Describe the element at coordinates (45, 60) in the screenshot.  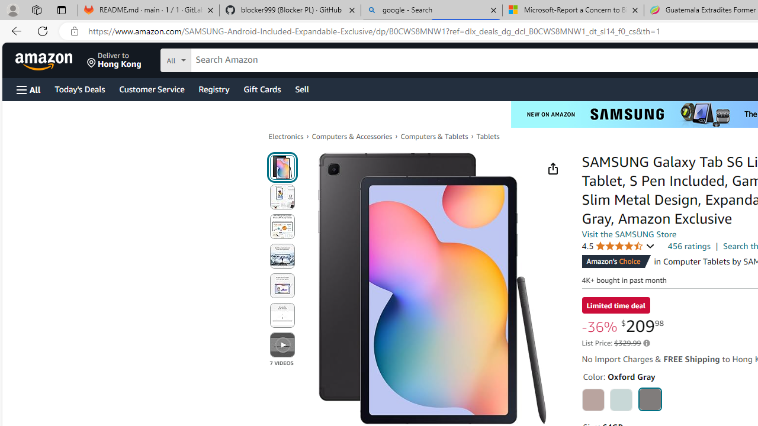
I see `Amazon` at that location.